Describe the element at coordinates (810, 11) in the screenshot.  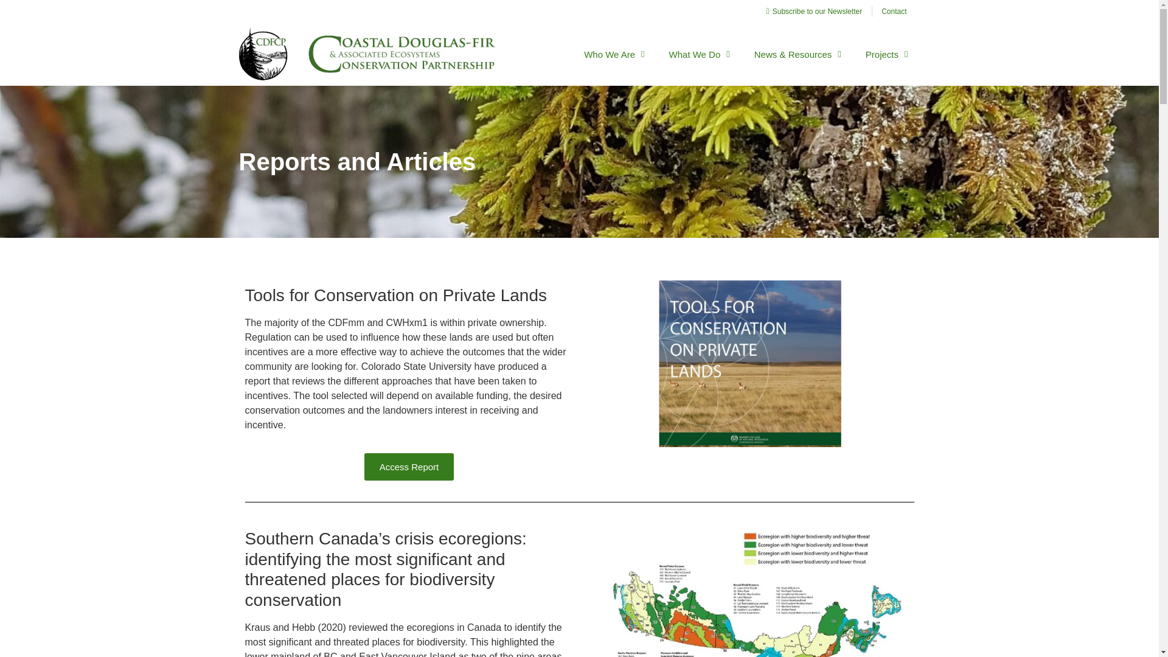
I see `Subscribe to our Newsletter` at that location.